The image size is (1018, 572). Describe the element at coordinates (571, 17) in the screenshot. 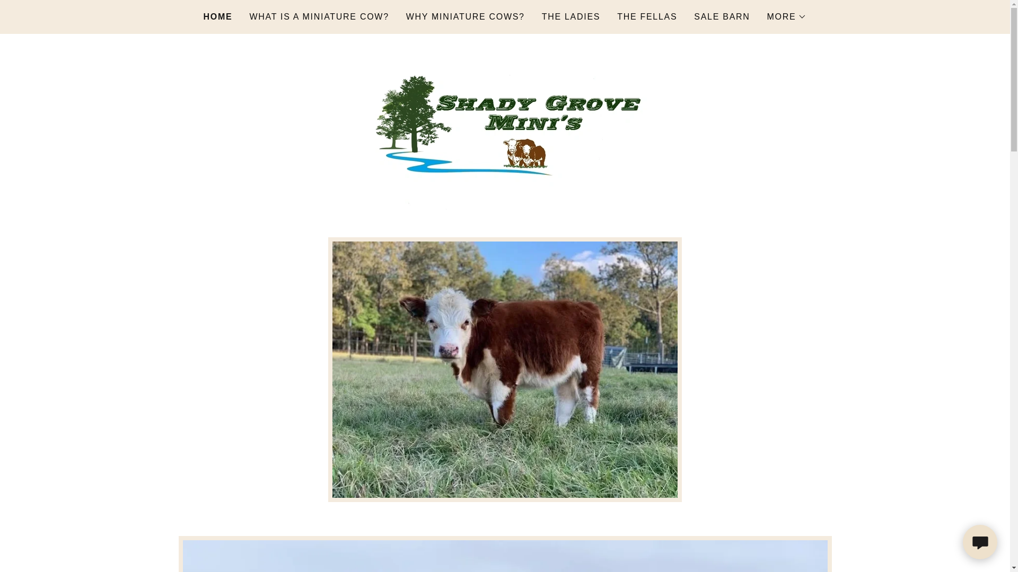

I see `THE LADIES` at that location.